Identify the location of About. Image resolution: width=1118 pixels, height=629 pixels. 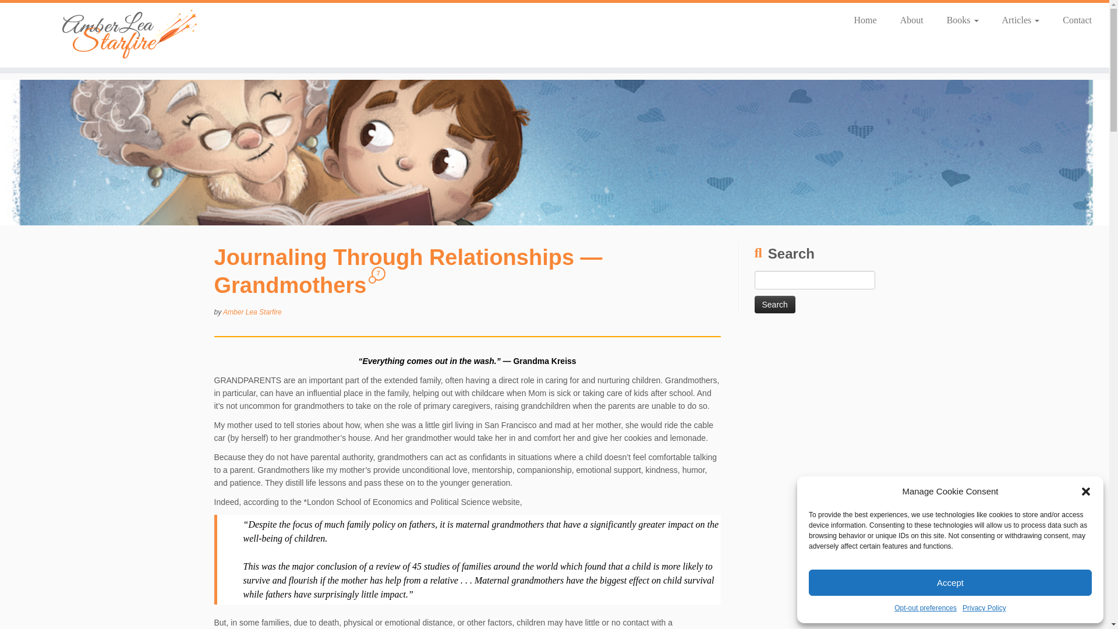
(912, 20).